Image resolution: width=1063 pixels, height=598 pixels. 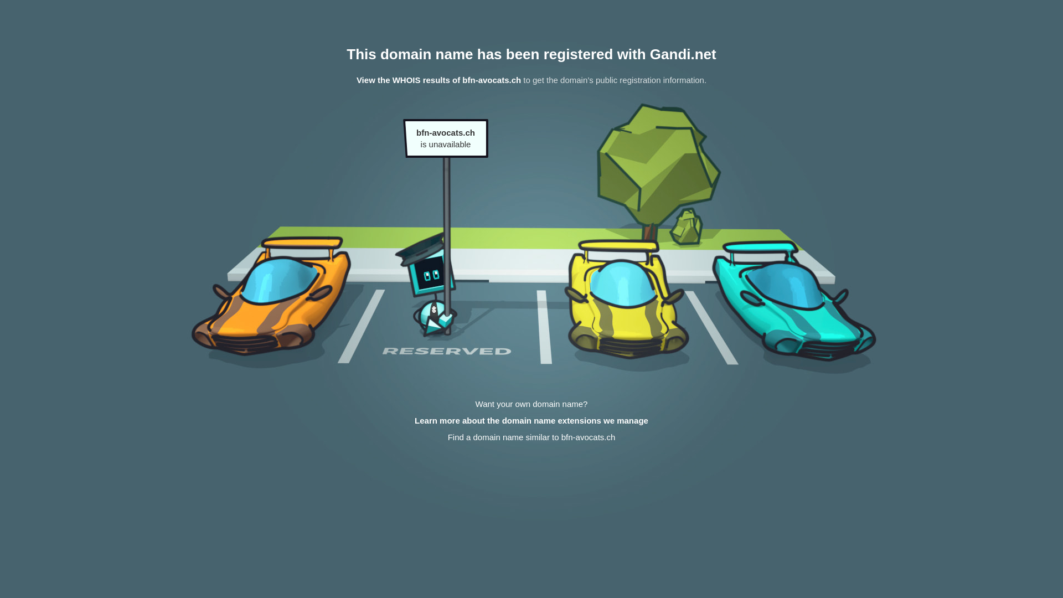 I want to click on View the WHOIS results of bfn-avocats.ch, so click(x=438, y=80).